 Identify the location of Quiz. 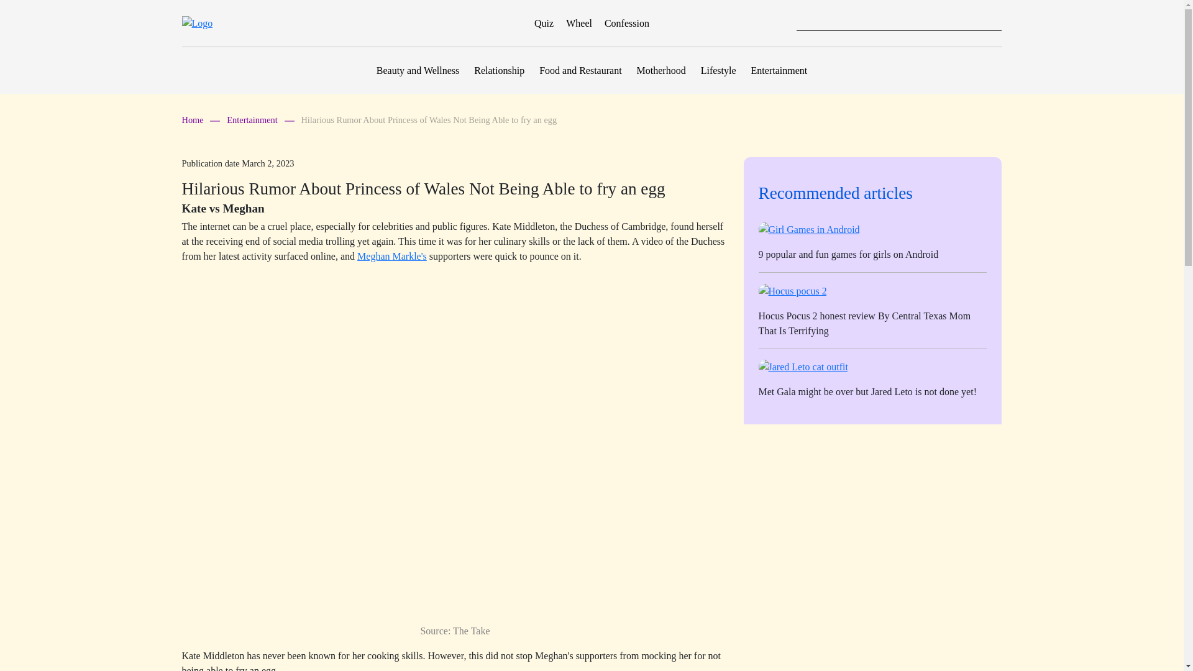
(545, 24).